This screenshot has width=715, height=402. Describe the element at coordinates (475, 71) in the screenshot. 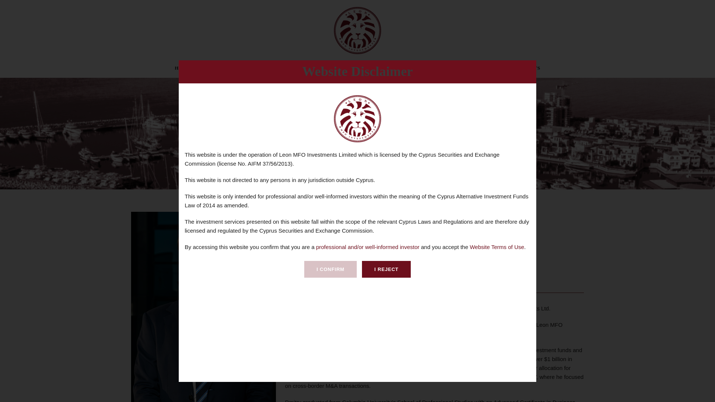

I see `DISCLOSURES` at that location.